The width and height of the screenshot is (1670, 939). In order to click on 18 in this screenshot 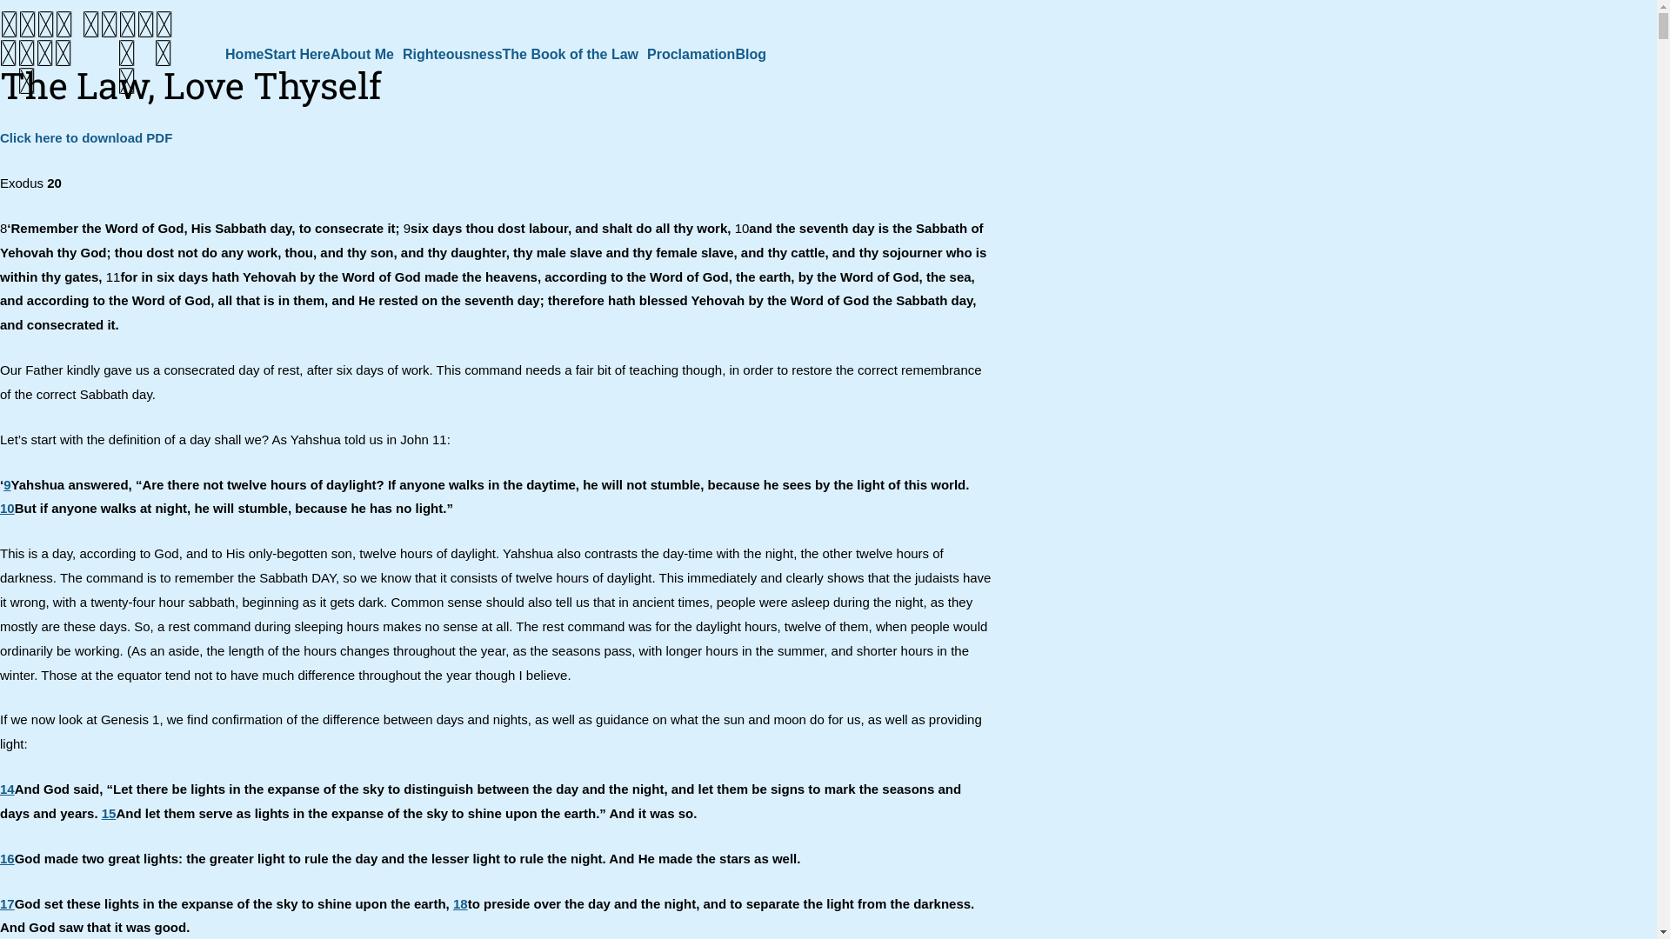, I will do `click(461, 904)`.